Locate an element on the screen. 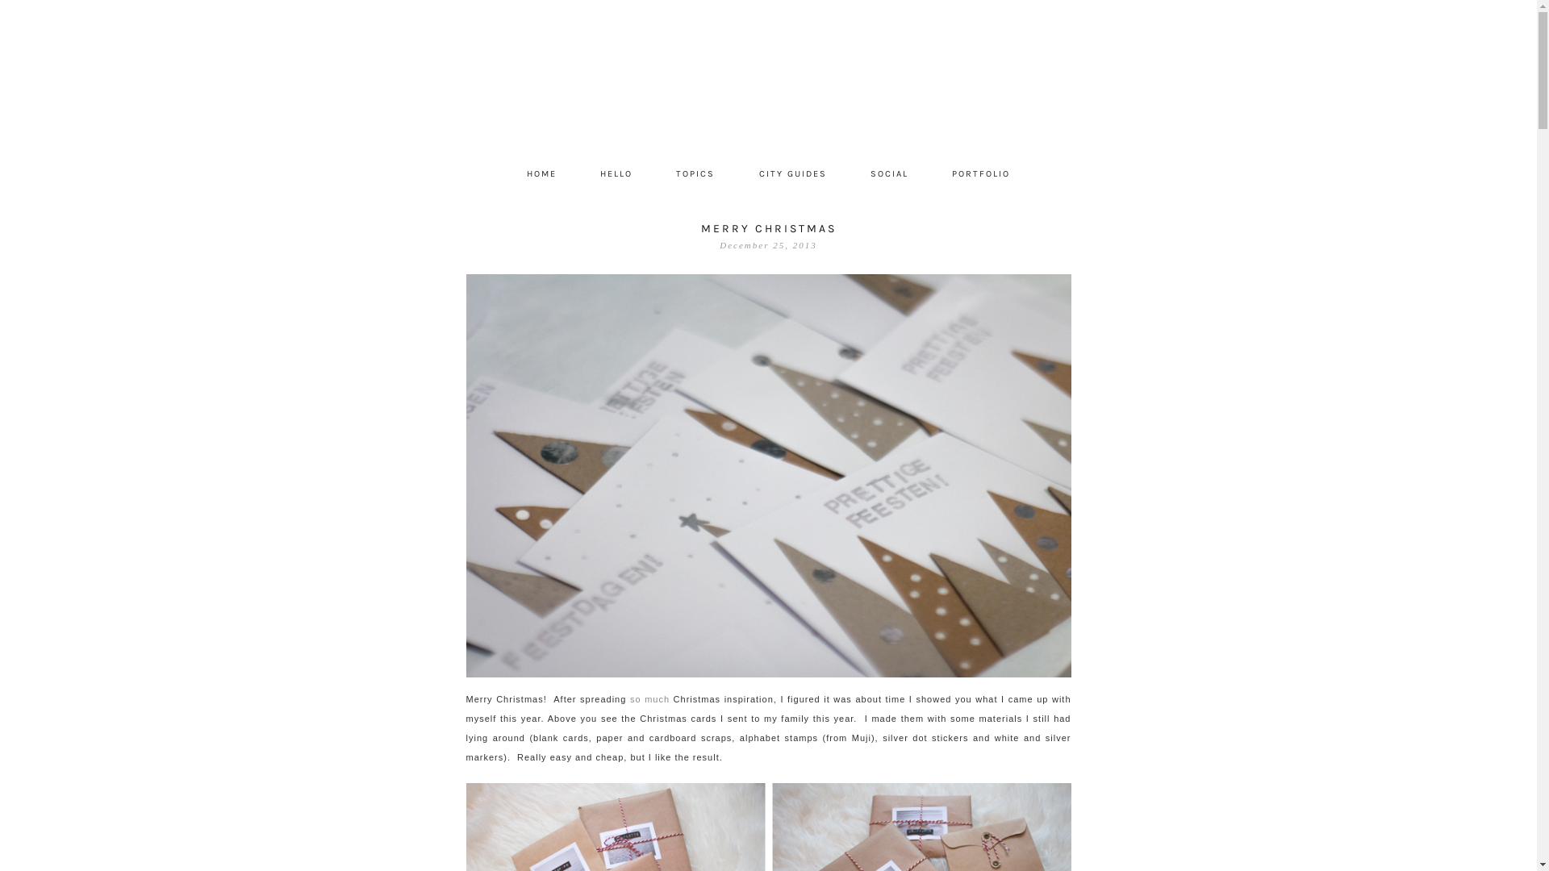 The width and height of the screenshot is (1549, 871). CITY GUIDES is located at coordinates (793, 174).